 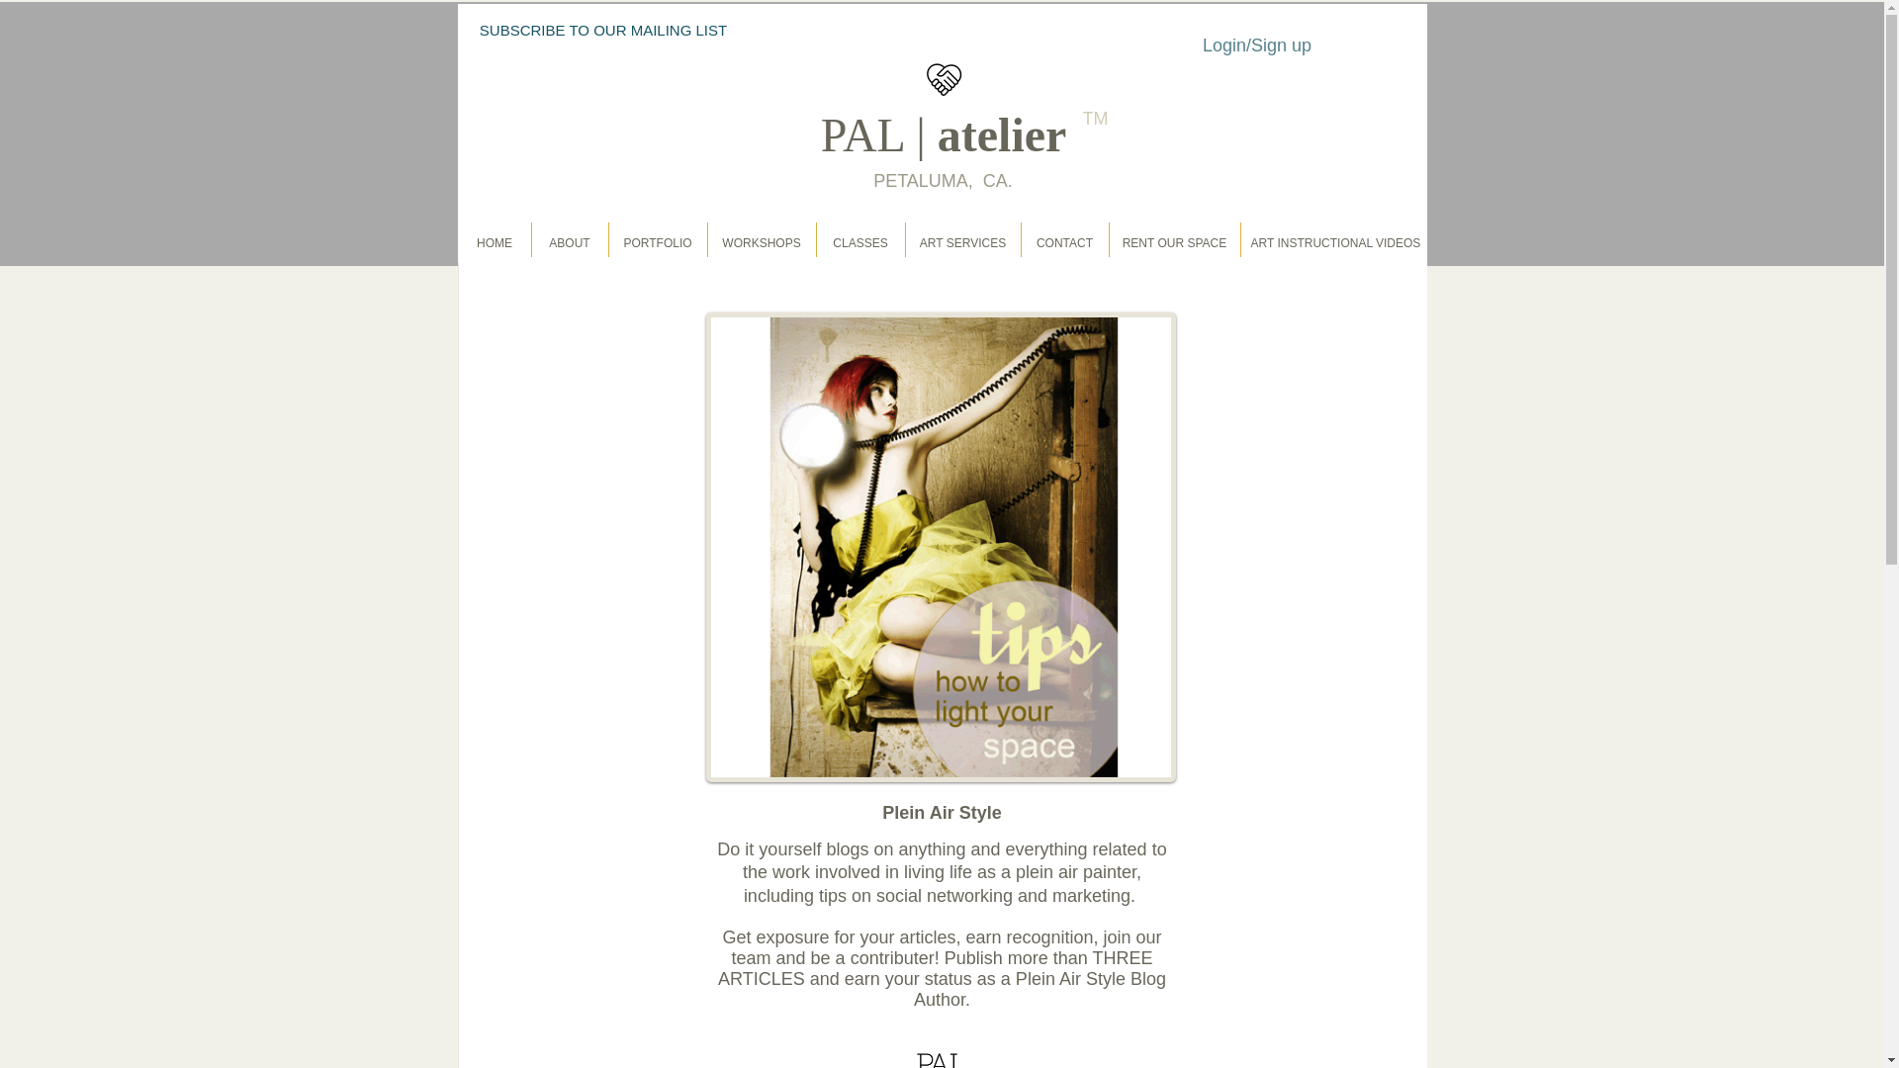 I want to click on CONTACT, so click(x=1064, y=242).